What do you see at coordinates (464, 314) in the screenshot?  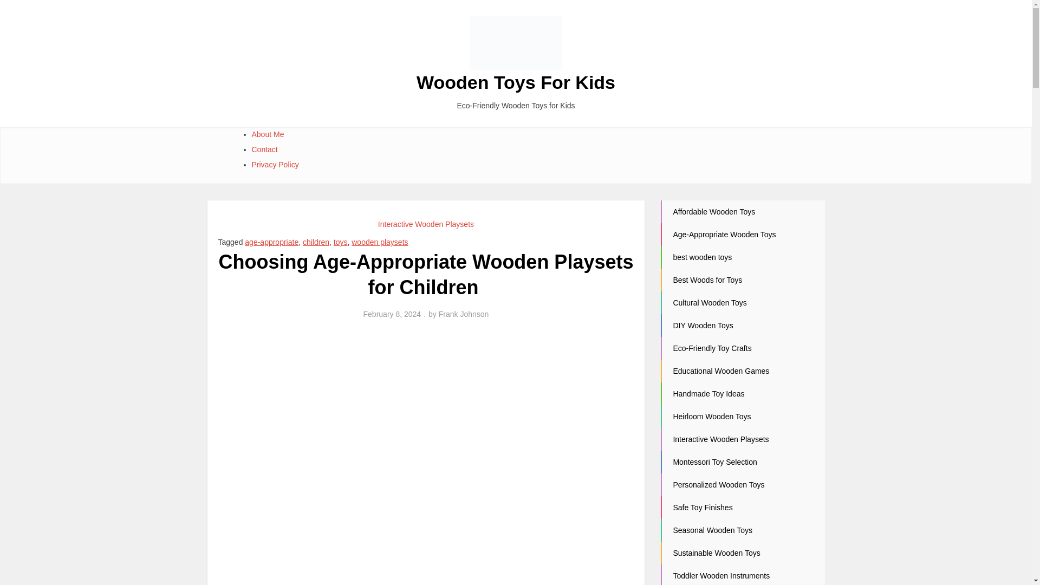 I see `Frank Johnson` at bounding box center [464, 314].